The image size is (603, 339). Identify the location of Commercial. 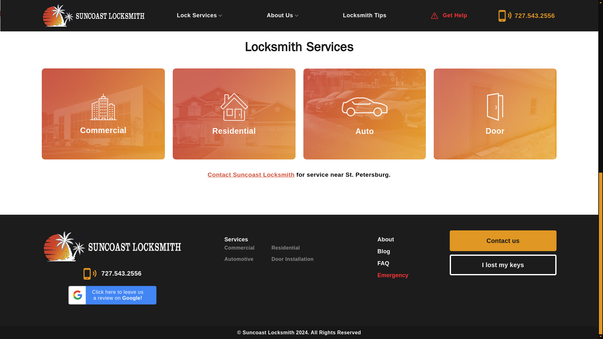
(103, 114).